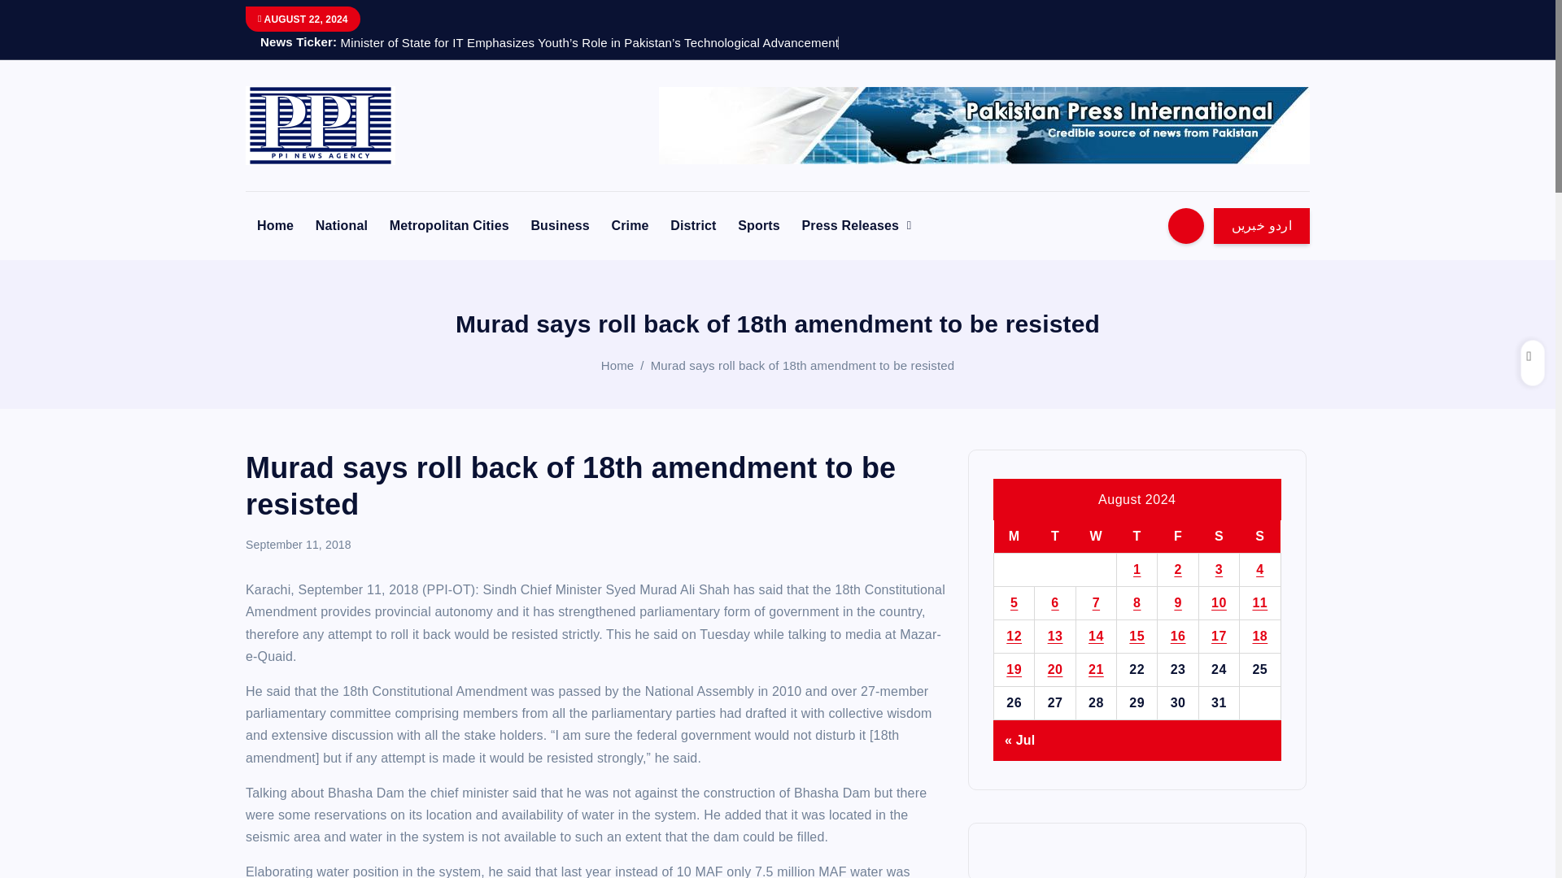 This screenshot has height=878, width=1562. Describe the element at coordinates (342, 224) in the screenshot. I see `National` at that location.